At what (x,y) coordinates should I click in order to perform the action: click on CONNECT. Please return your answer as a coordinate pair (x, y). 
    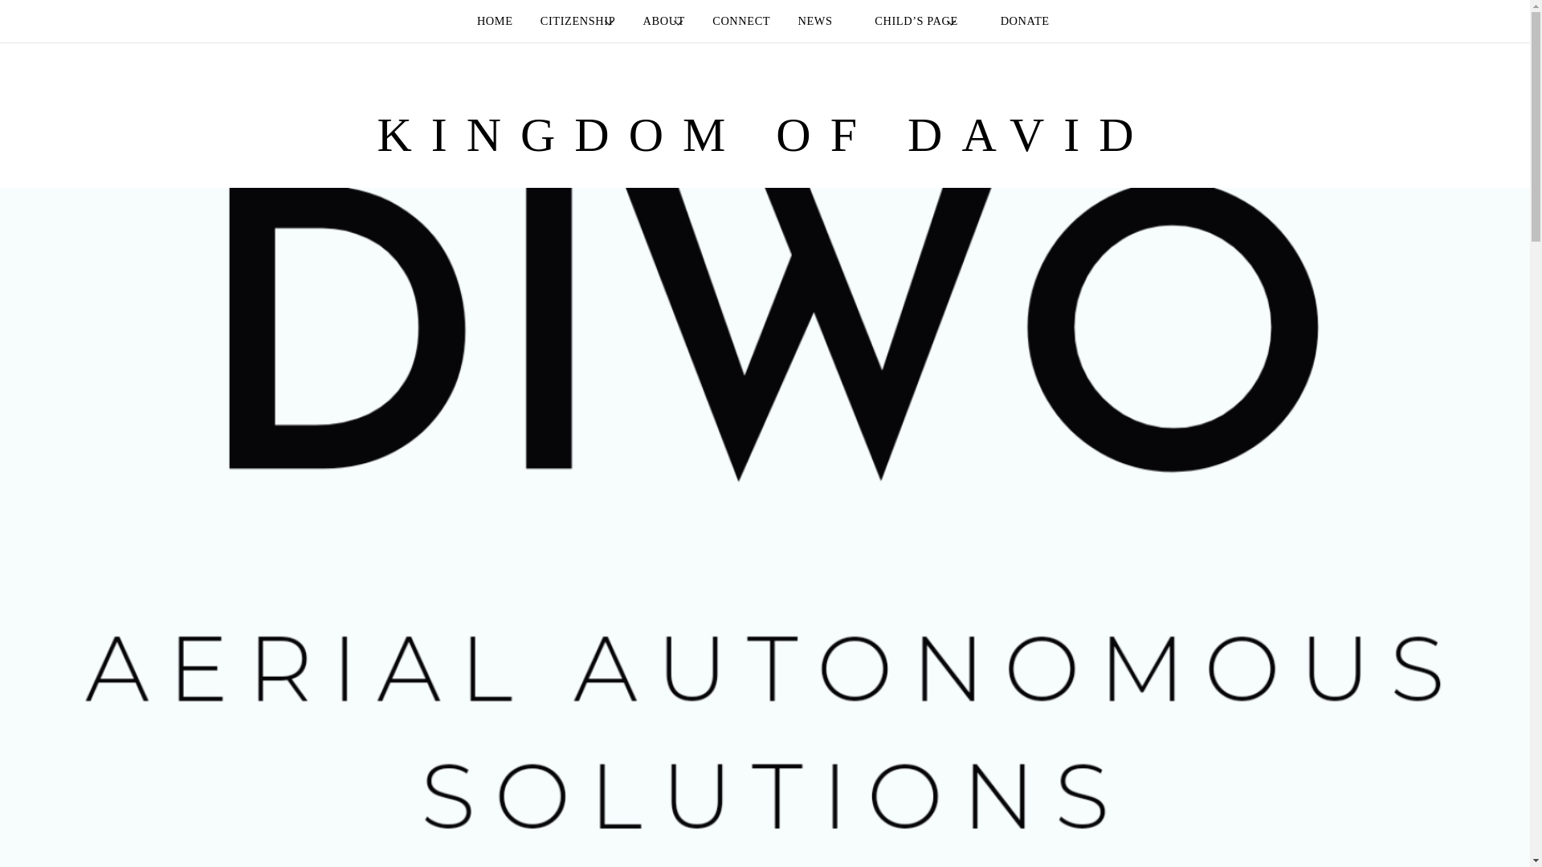
    Looking at the image, I should click on (740, 21).